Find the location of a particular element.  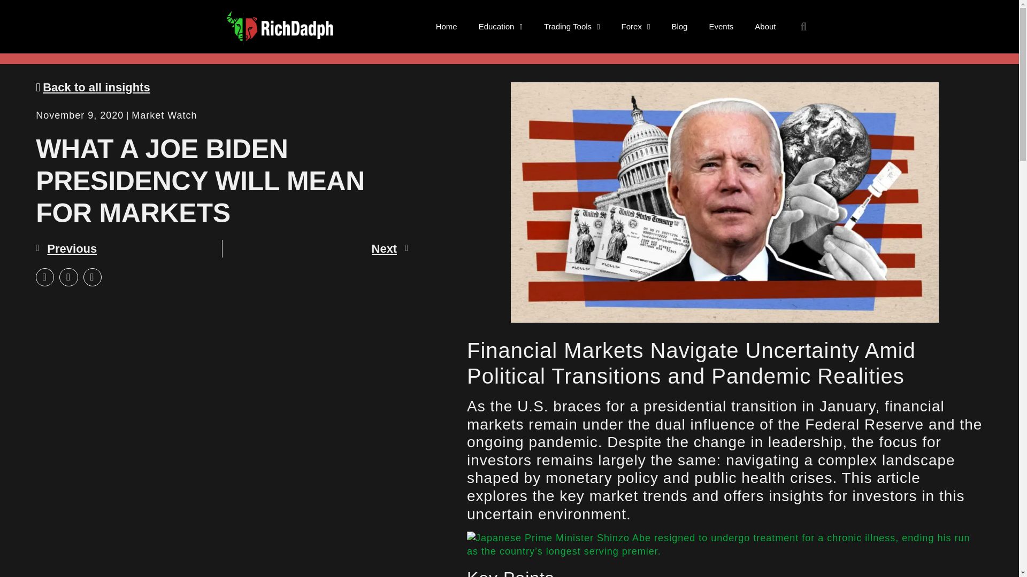

Education is located at coordinates (501, 27).